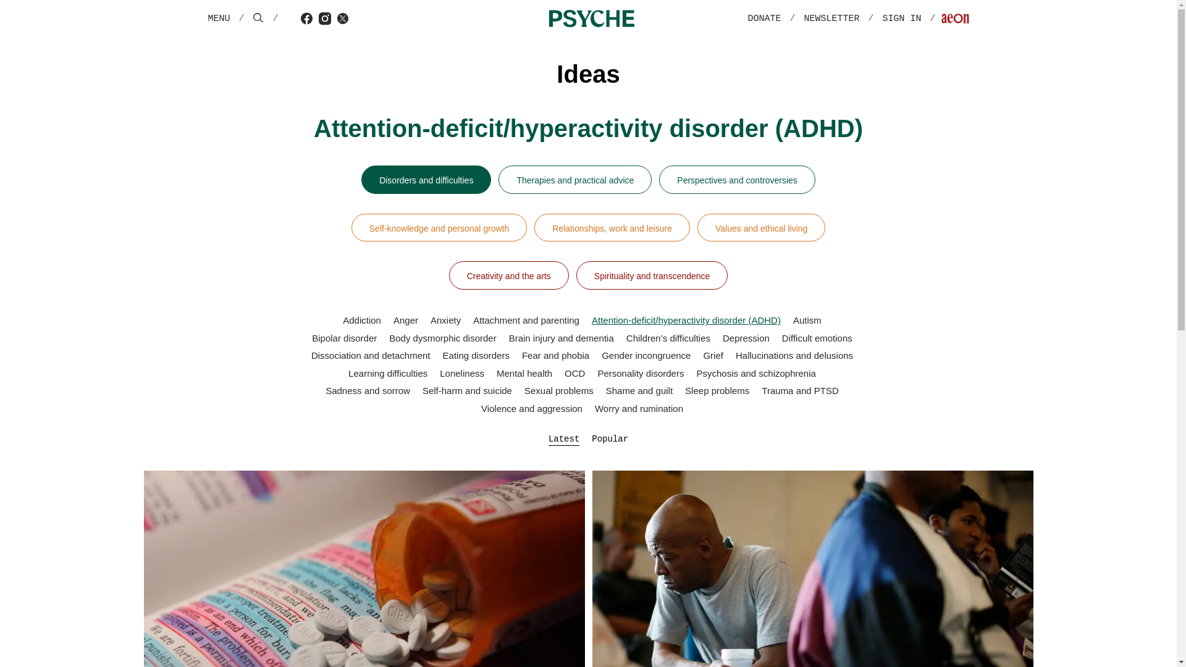 The width and height of the screenshot is (1186, 667). Describe the element at coordinates (509, 275) in the screenshot. I see `Creativity and the arts` at that location.